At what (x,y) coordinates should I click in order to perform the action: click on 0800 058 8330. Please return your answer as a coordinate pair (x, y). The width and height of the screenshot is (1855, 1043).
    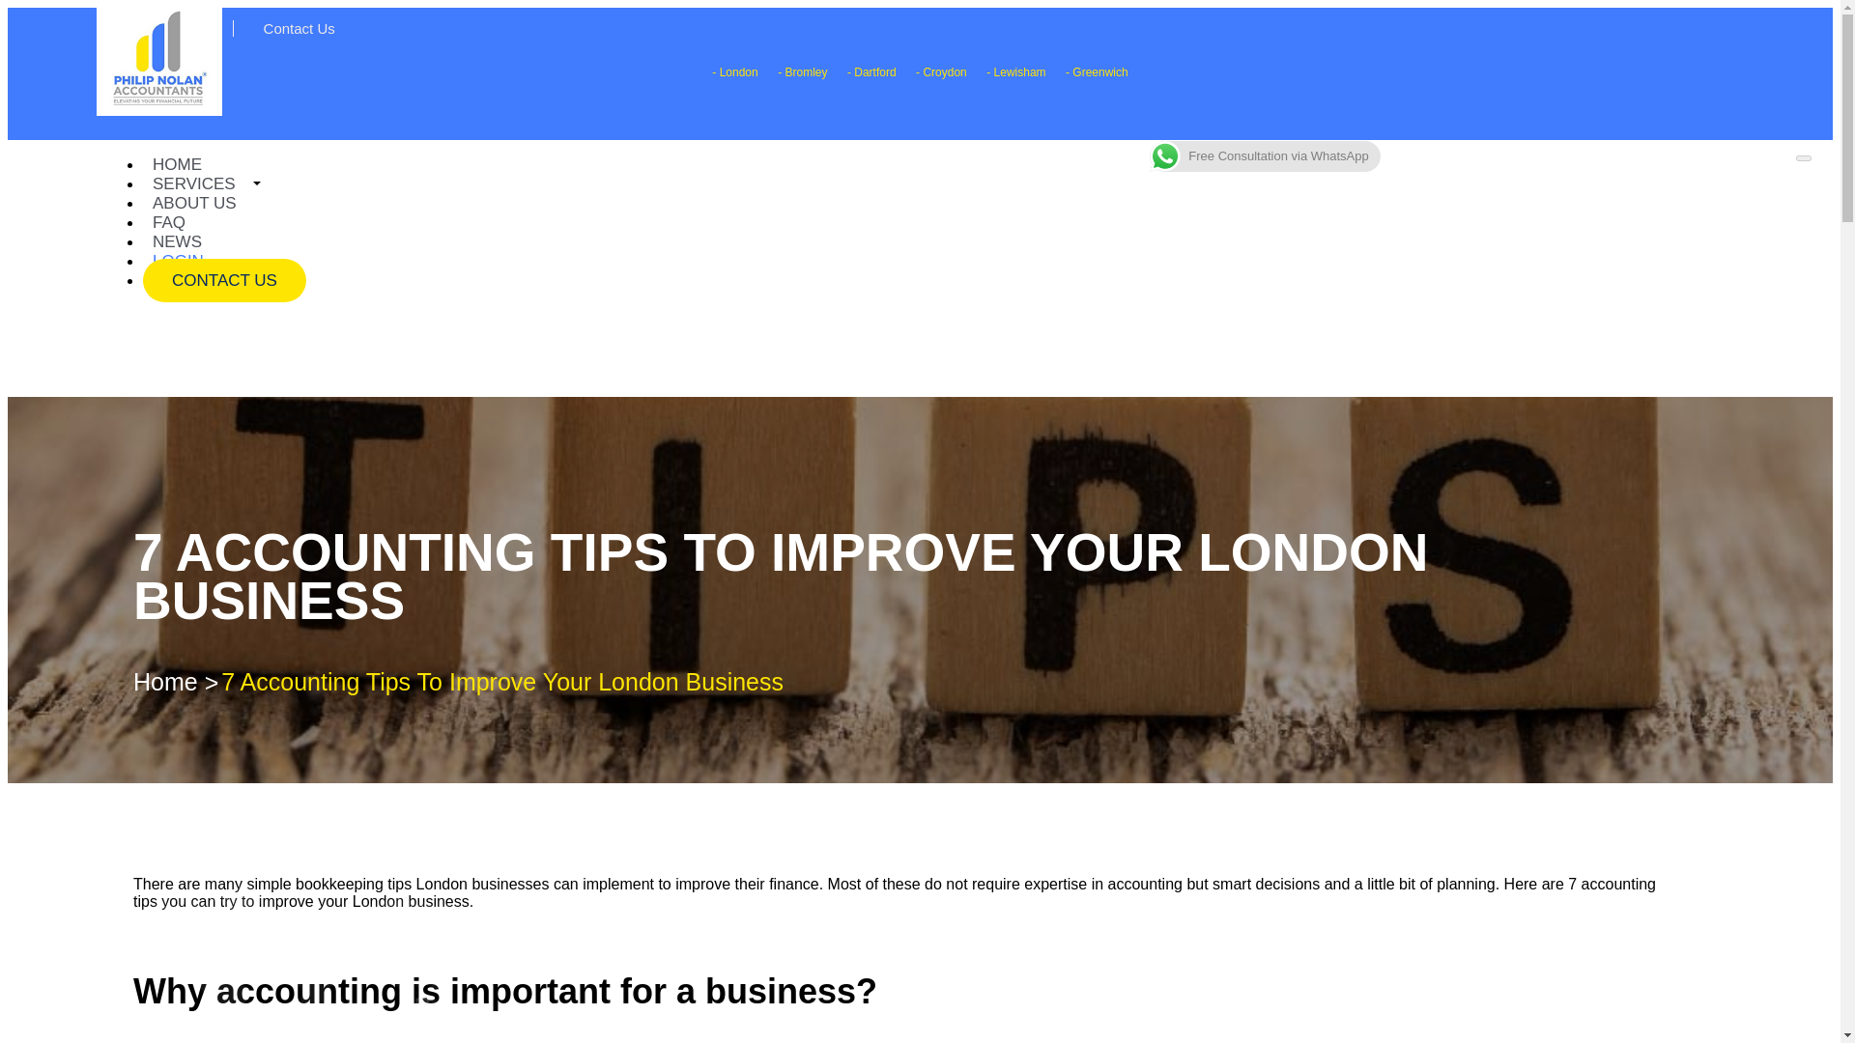
    Looking at the image, I should click on (172, 27).